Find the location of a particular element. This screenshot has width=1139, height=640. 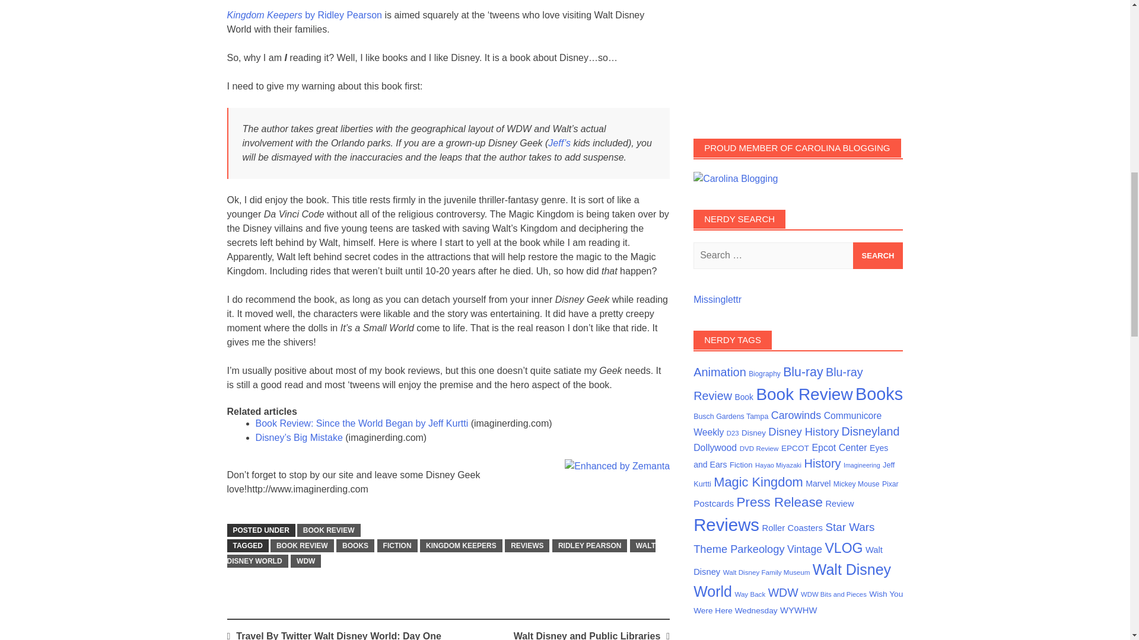

FICTION is located at coordinates (397, 546).